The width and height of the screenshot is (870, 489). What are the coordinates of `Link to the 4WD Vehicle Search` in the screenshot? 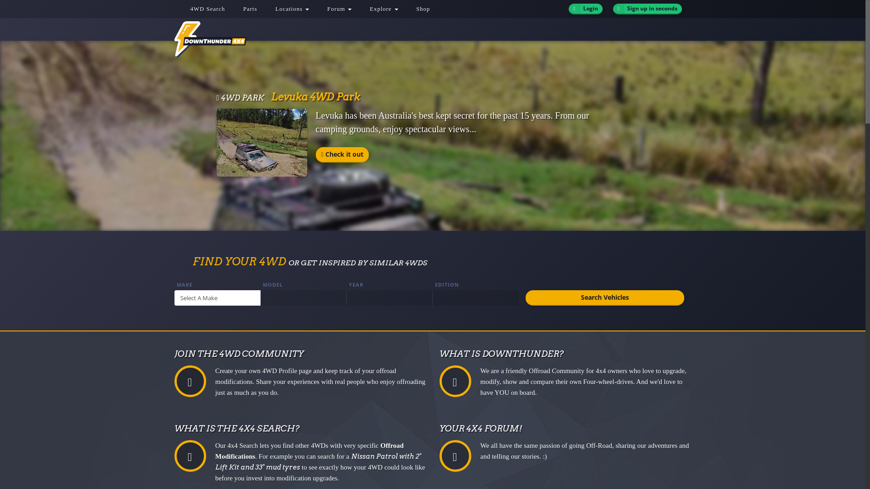 It's located at (190, 456).